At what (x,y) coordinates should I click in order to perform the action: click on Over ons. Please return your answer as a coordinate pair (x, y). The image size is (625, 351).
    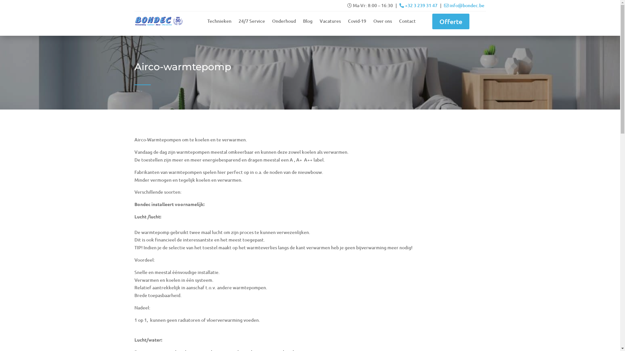
    Looking at the image, I should click on (382, 22).